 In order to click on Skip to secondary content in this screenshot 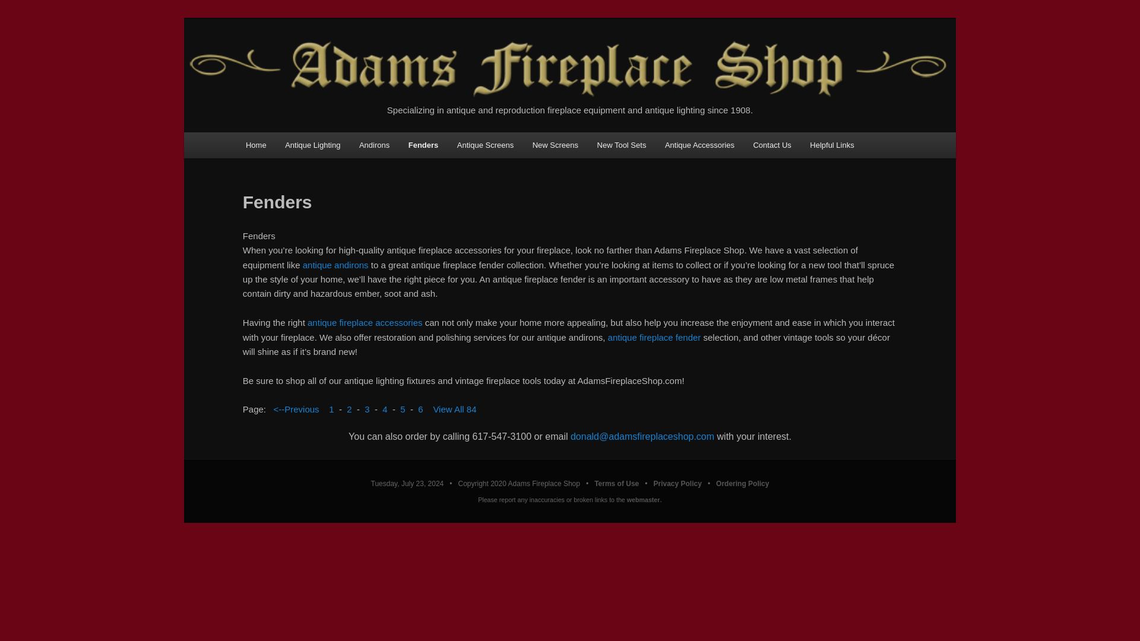, I will do `click(305, 147)`.